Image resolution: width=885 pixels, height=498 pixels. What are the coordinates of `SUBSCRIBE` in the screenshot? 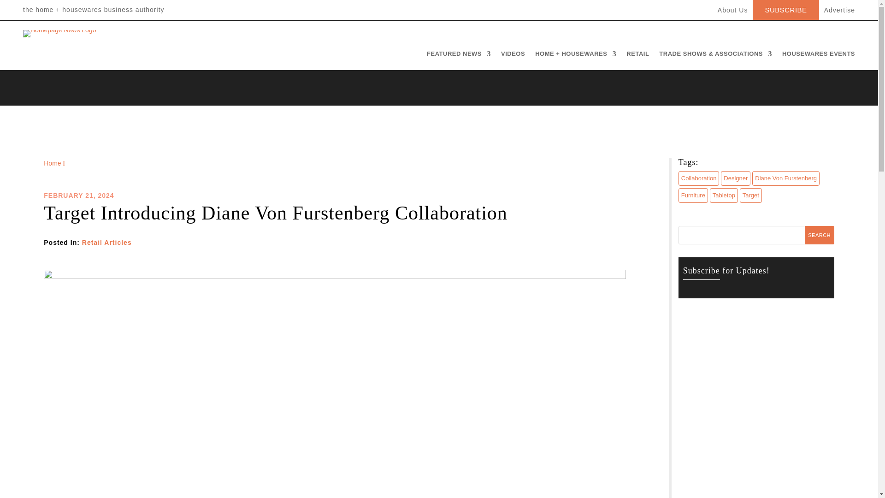 It's located at (785, 8).